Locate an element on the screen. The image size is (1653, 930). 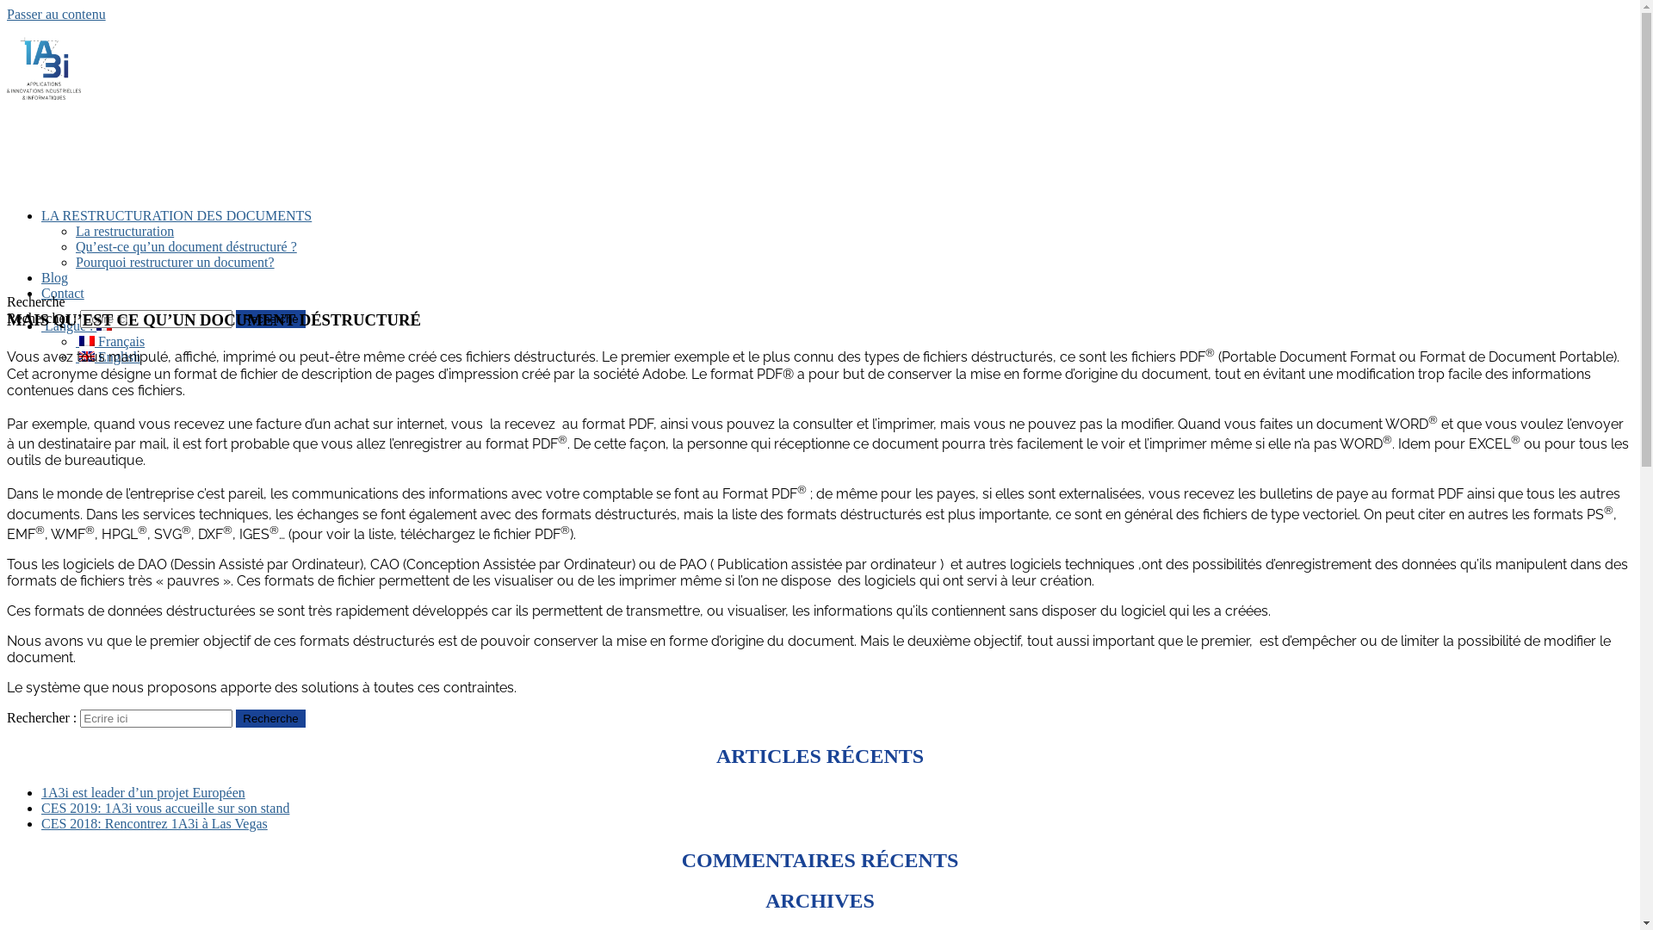
Pourquoi restructurer un document? is located at coordinates (176, 262).